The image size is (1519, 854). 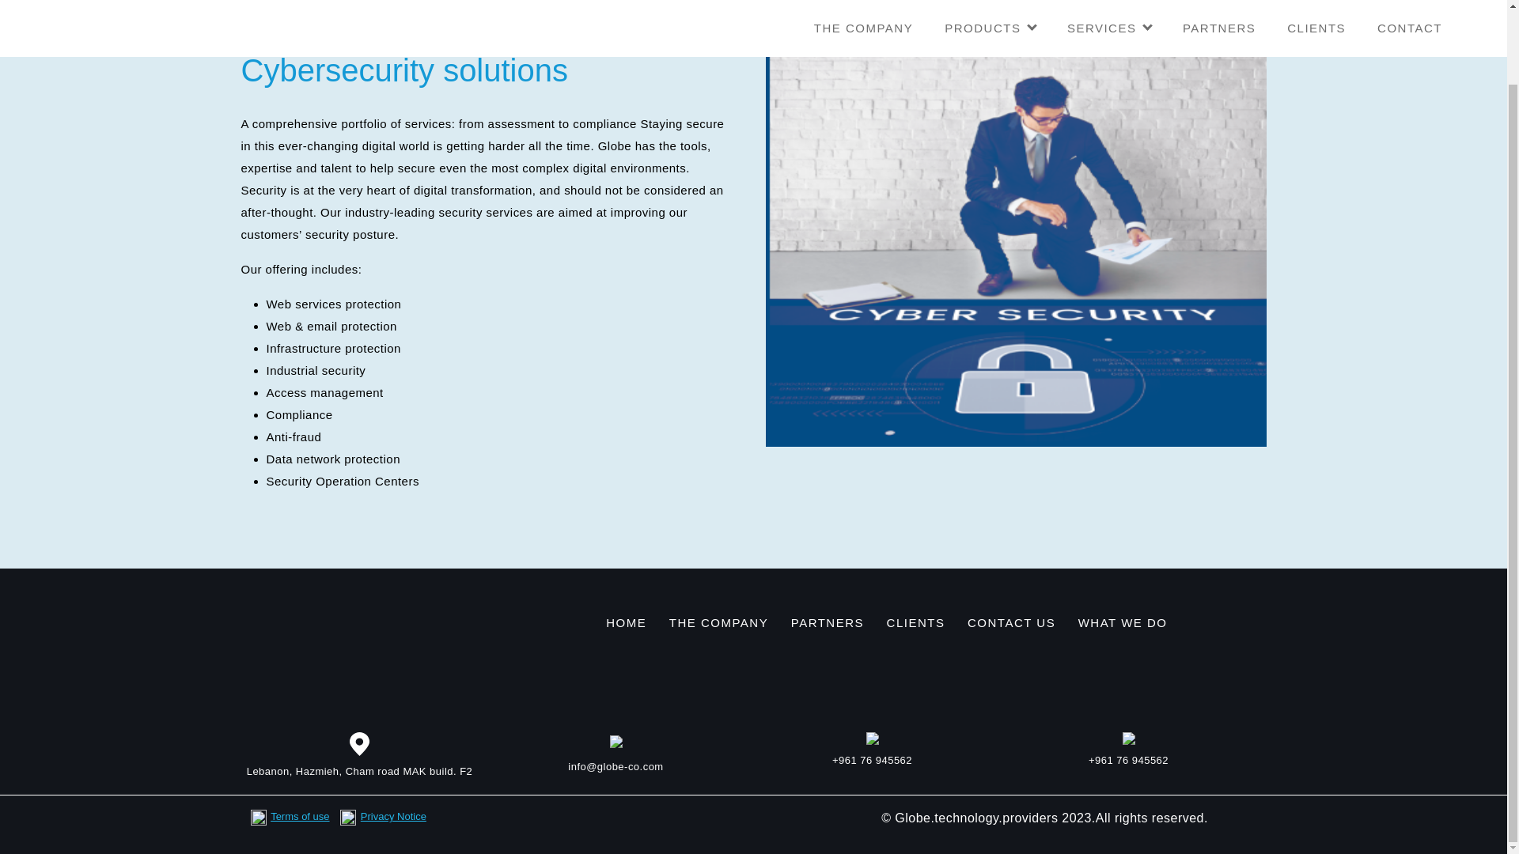 What do you see at coordinates (718, 623) in the screenshot?
I see `THE COMPANY` at bounding box center [718, 623].